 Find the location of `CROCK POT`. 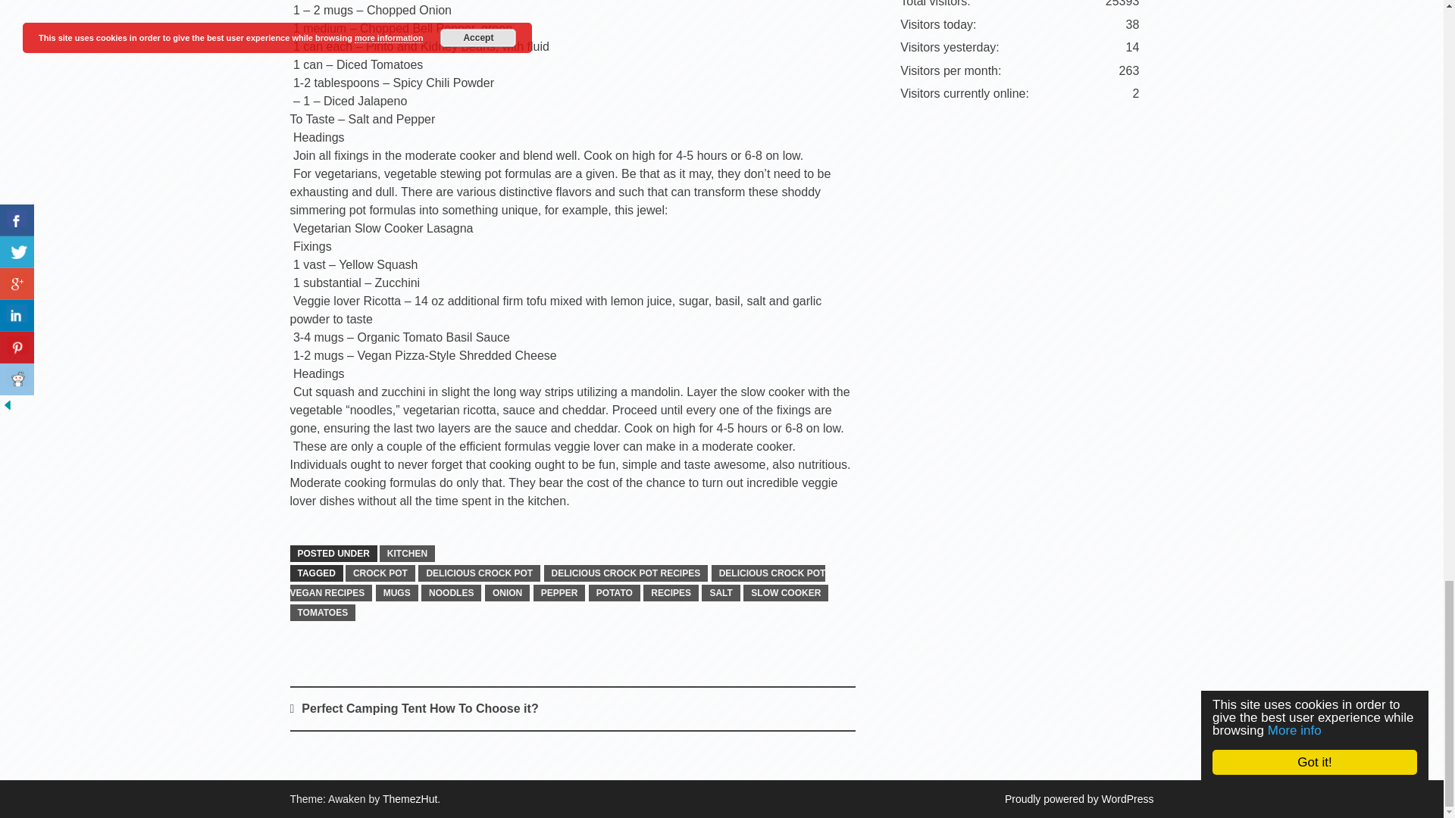

CROCK POT is located at coordinates (380, 573).